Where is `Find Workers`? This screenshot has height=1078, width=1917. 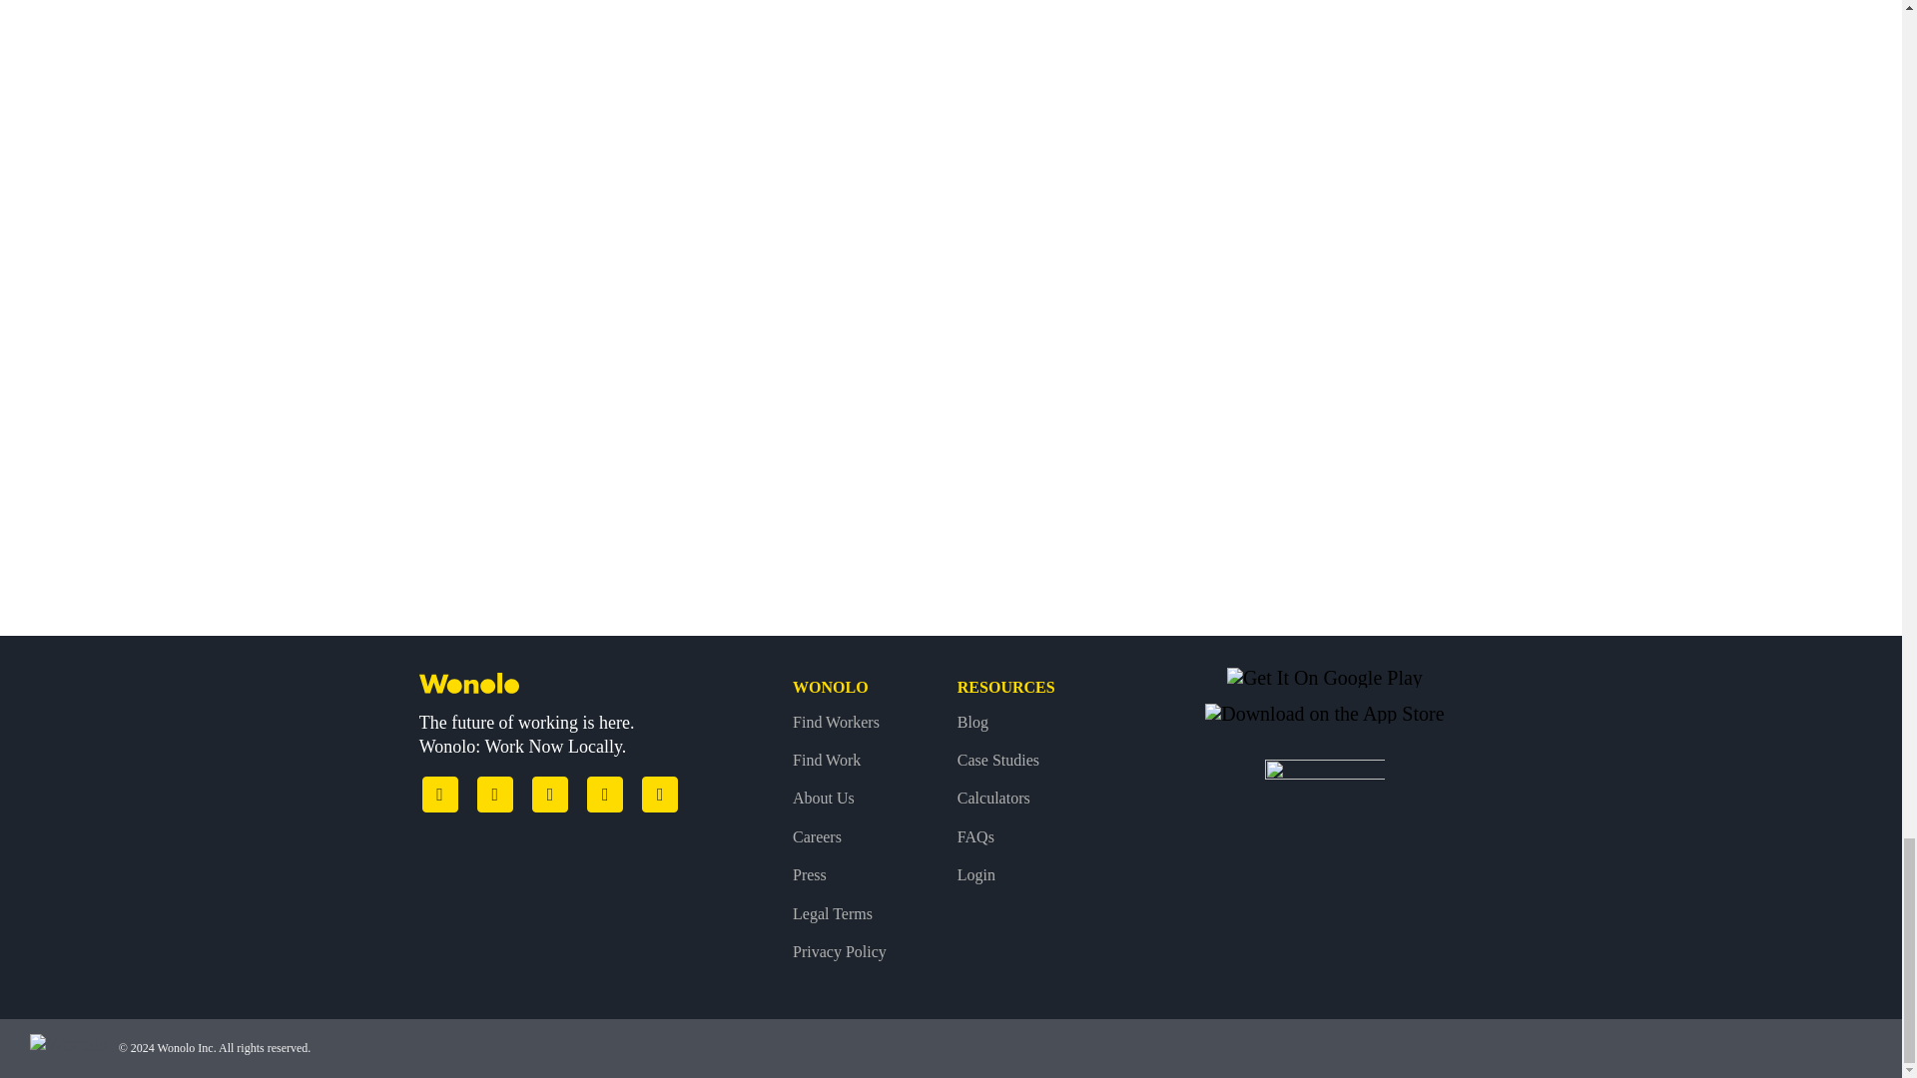
Find Workers is located at coordinates (869, 723).